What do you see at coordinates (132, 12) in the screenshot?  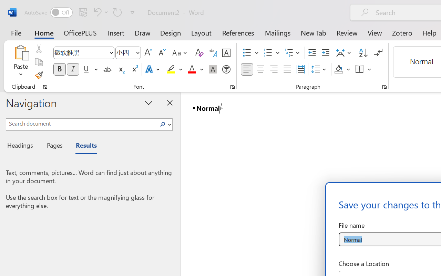 I see `Customize Quick Access Toolbar` at bounding box center [132, 12].